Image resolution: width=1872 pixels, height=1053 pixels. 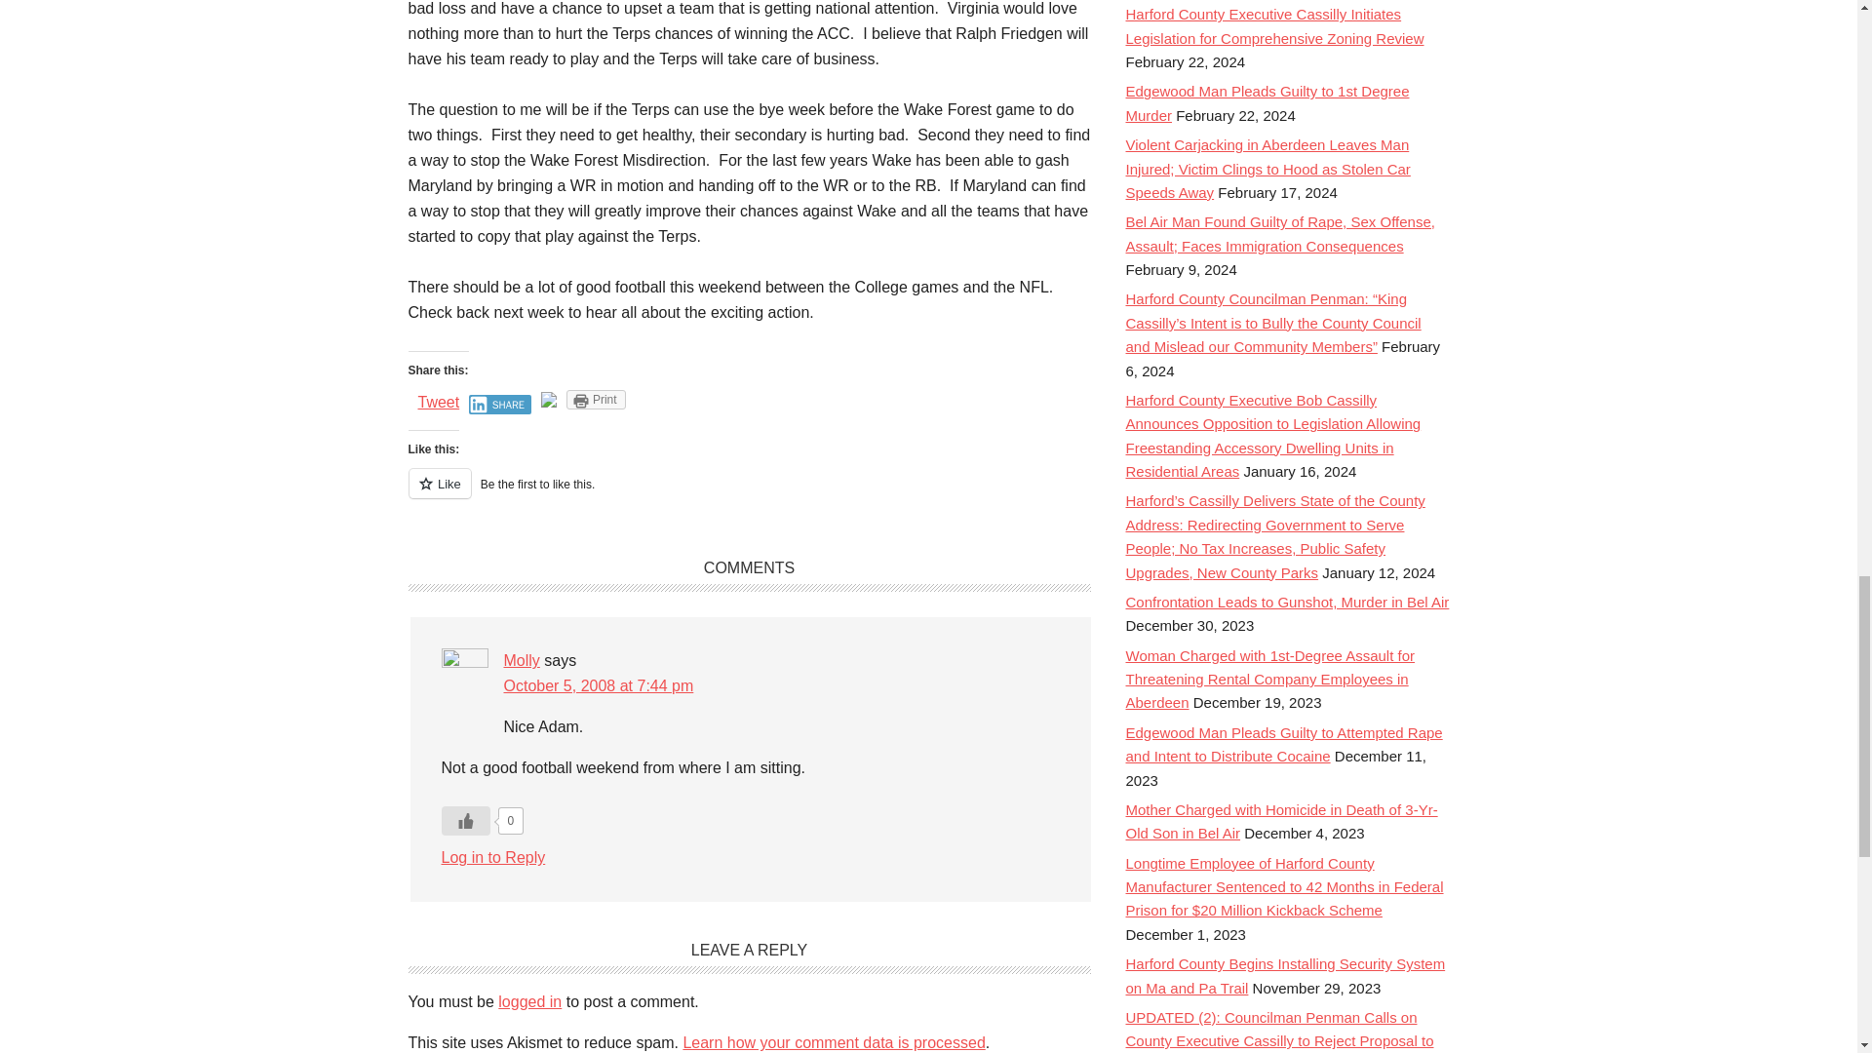 What do you see at coordinates (438, 402) in the screenshot?
I see `Tweet` at bounding box center [438, 402].